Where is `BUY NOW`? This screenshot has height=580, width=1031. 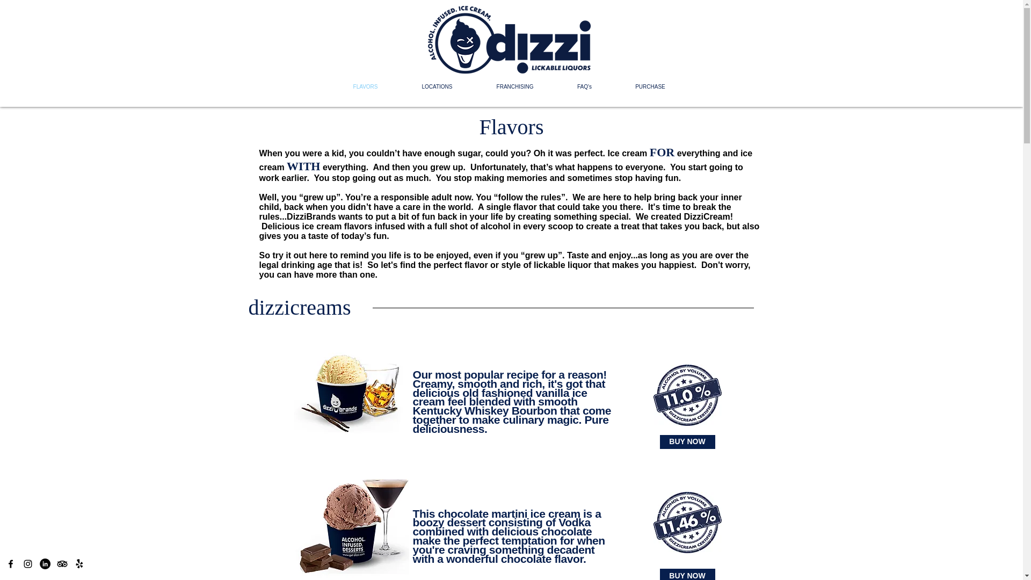
BUY NOW is located at coordinates (687, 574).